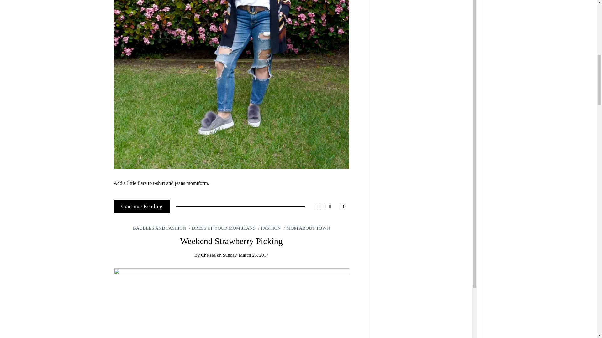  What do you see at coordinates (208, 255) in the screenshot?
I see `Posts by Chelsea` at bounding box center [208, 255].